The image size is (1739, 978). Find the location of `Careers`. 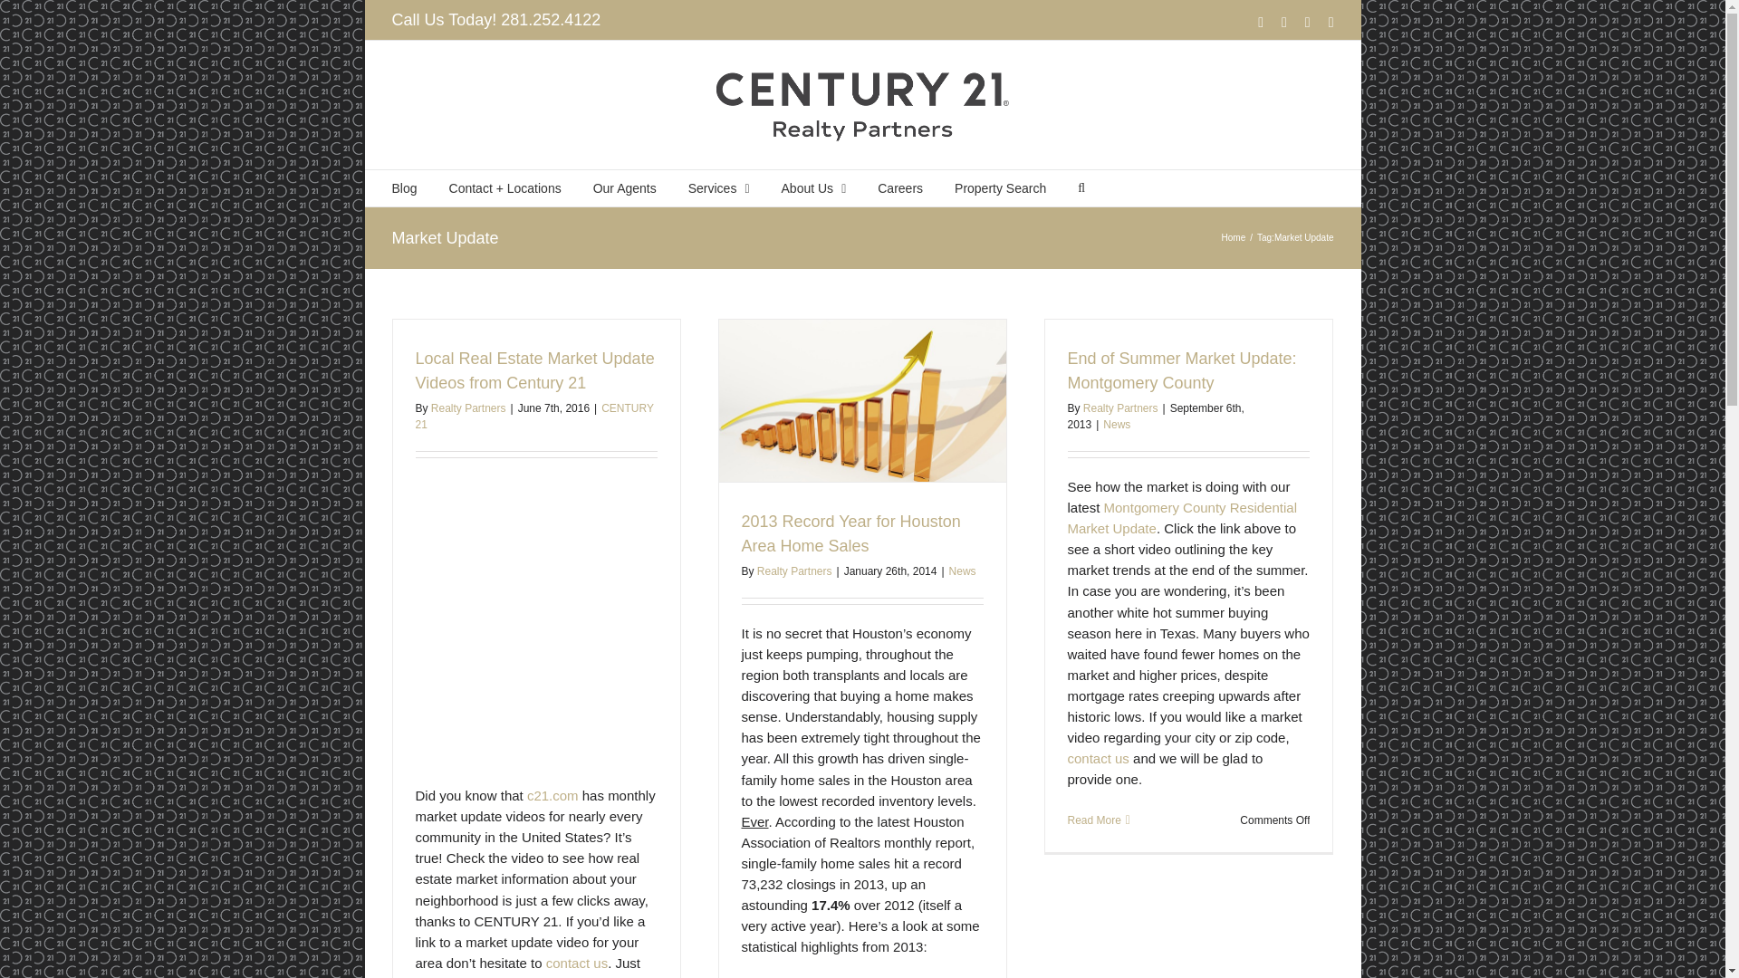

Careers is located at coordinates (900, 187).